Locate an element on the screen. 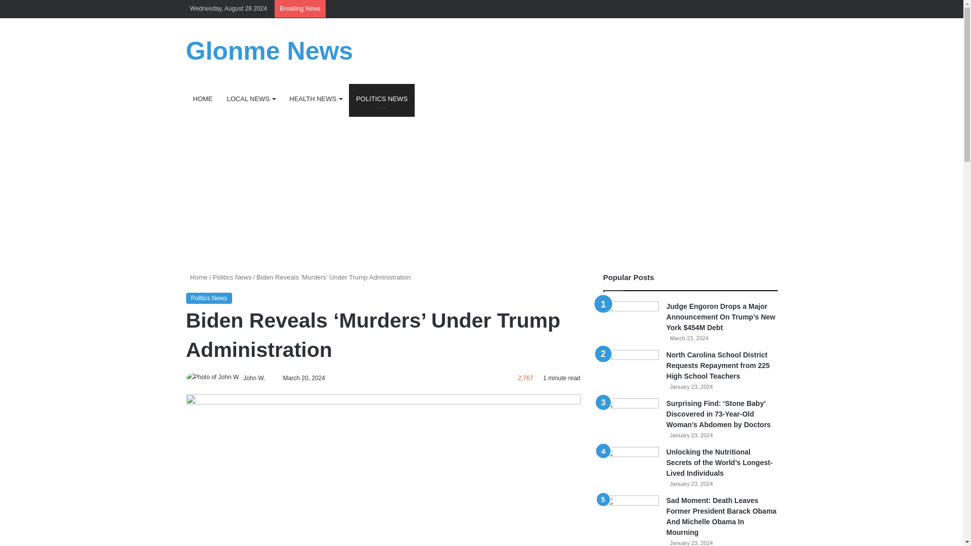 This screenshot has height=546, width=971. Glonme News is located at coordinates (270, 51).